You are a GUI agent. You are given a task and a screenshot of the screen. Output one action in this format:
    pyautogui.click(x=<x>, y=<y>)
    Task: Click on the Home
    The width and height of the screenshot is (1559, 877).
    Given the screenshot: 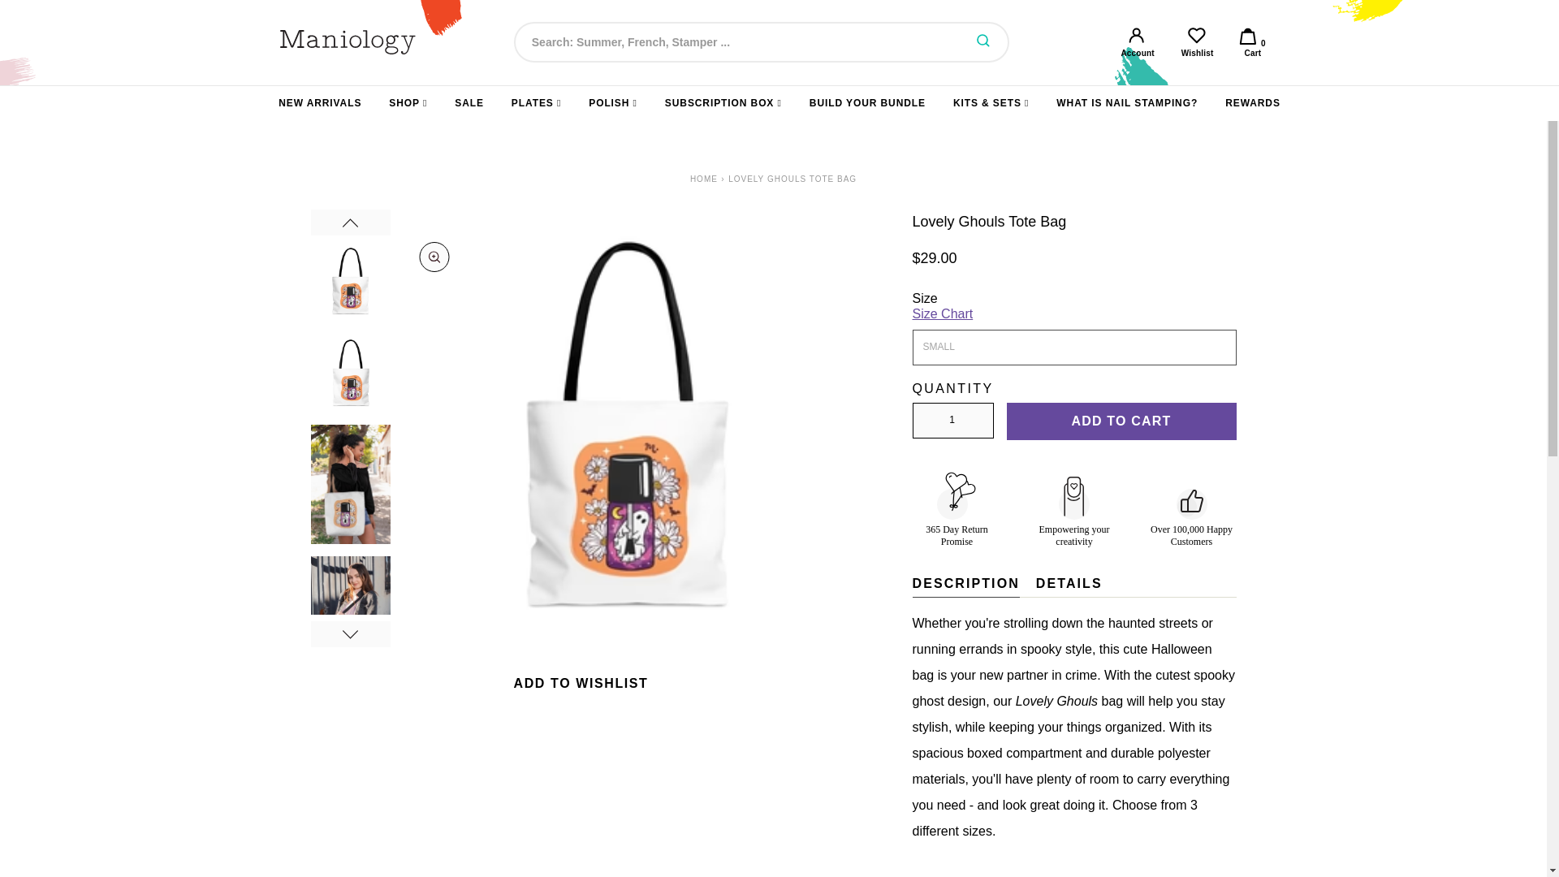 What is the action you would take?
    pyautogui.click(x=320, y=102)
    